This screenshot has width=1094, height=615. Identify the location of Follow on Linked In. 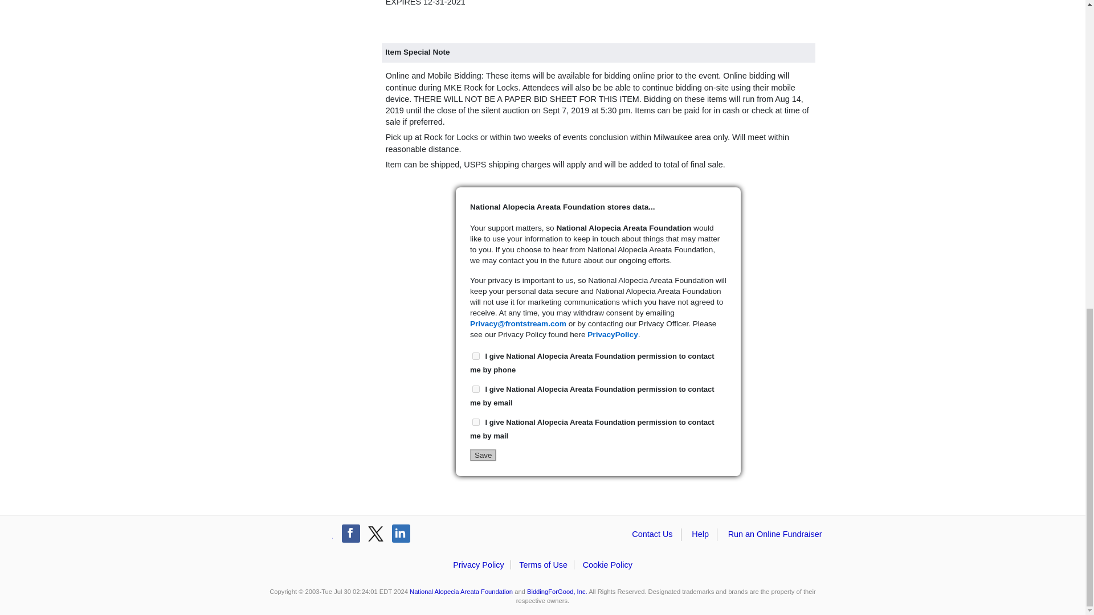
(401, 533).